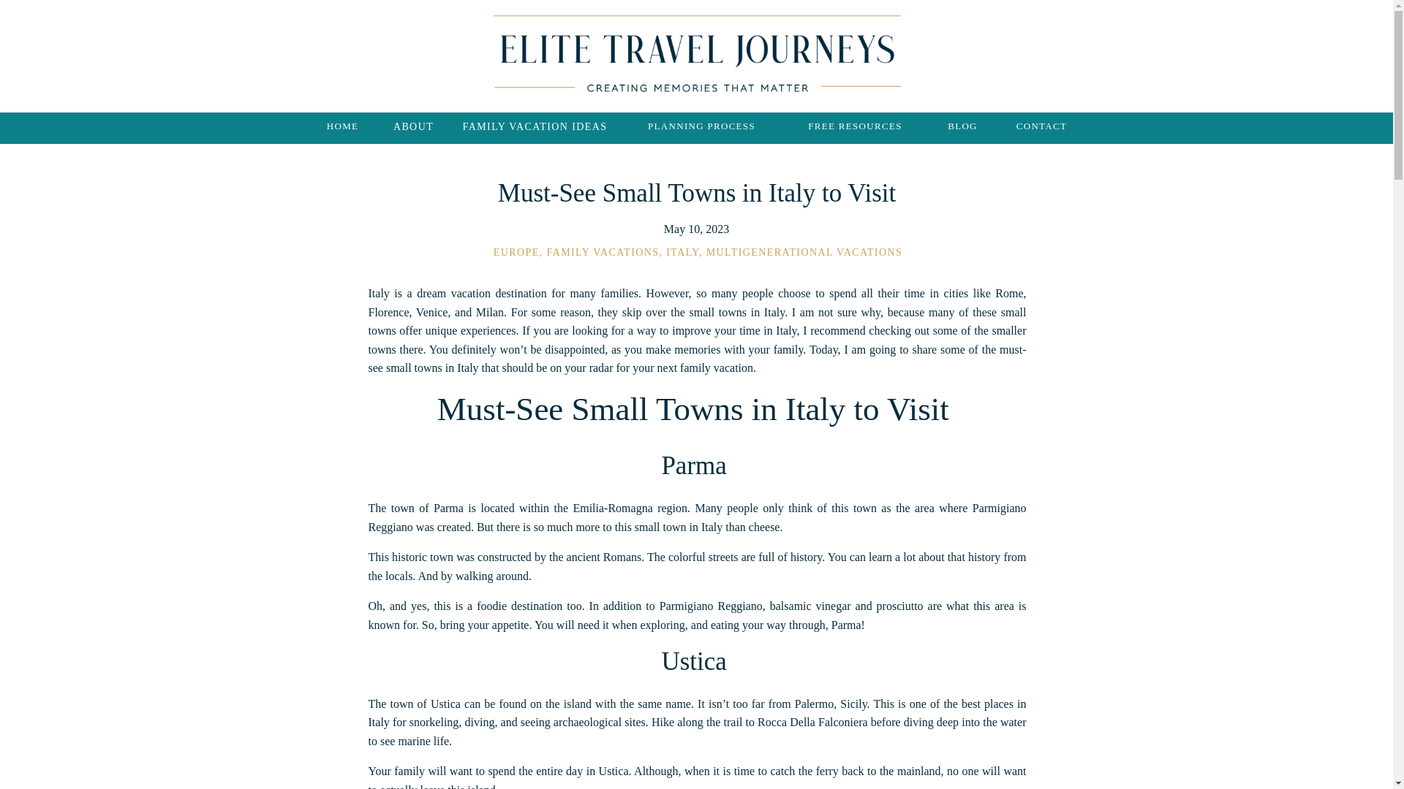  I want to click on ABOUT, so click(413, 129).